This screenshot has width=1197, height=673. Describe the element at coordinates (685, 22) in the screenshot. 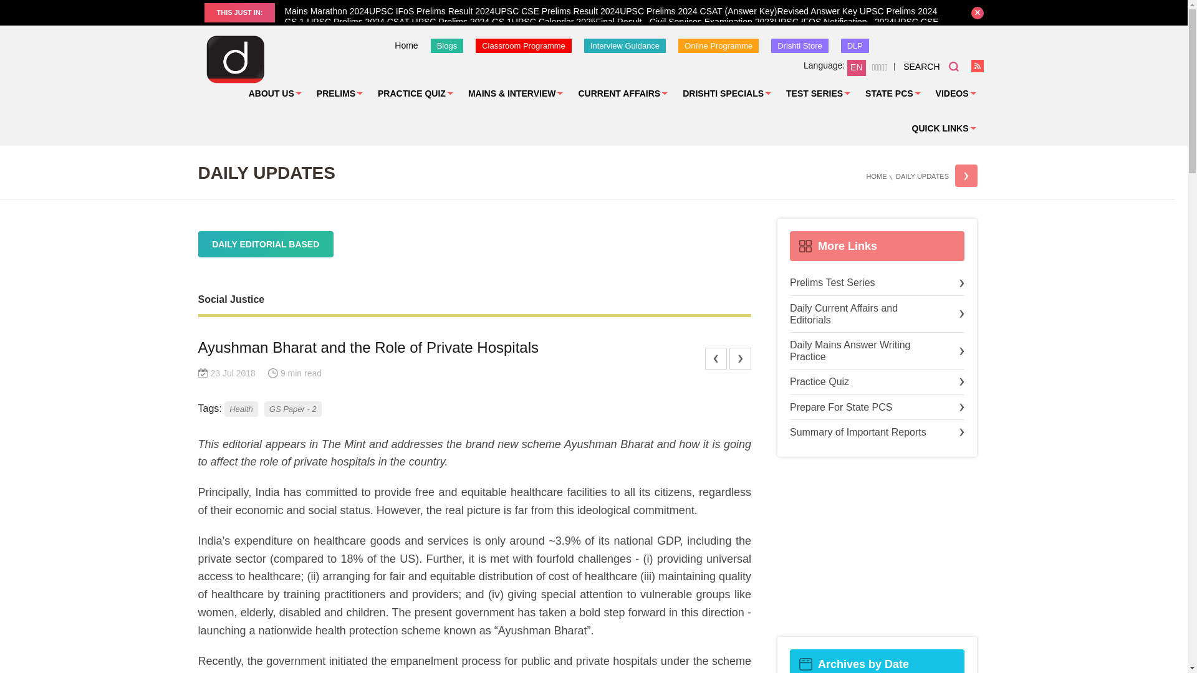

I see `Final Result - Civil Services Examination 2023` at that location.